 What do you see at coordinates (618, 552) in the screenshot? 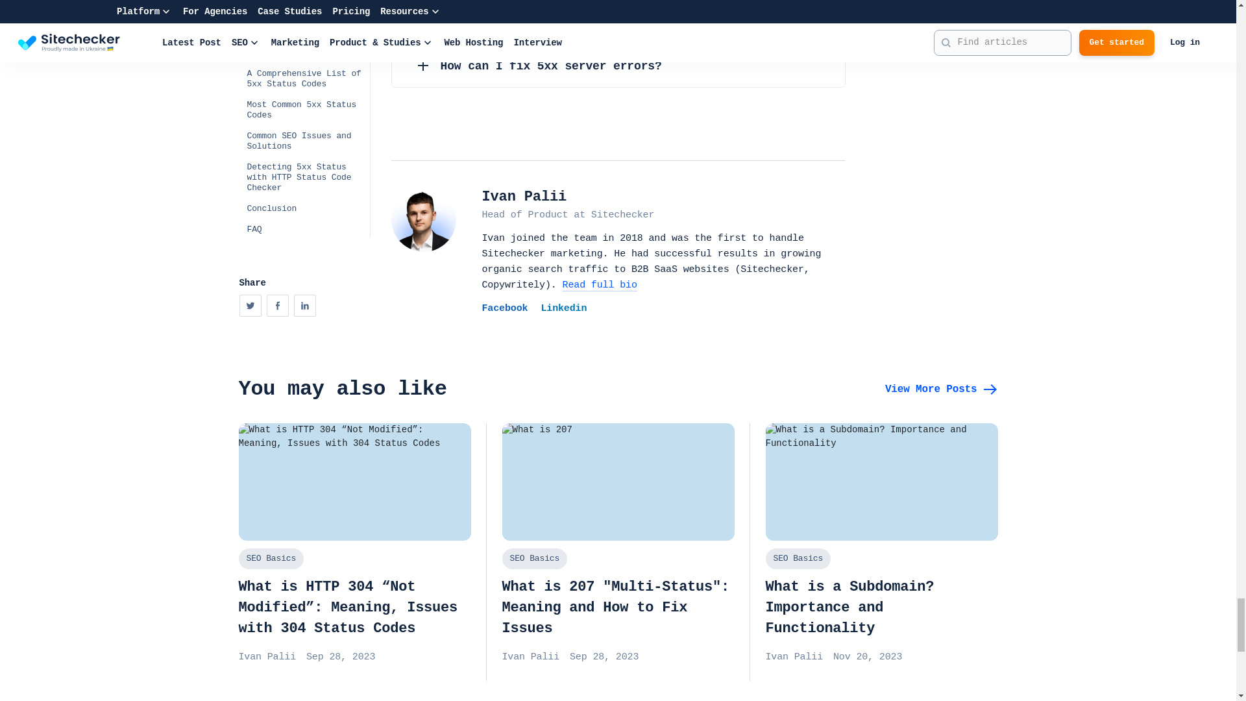
I see `What is 207 ` at bounding box center [618, 552].